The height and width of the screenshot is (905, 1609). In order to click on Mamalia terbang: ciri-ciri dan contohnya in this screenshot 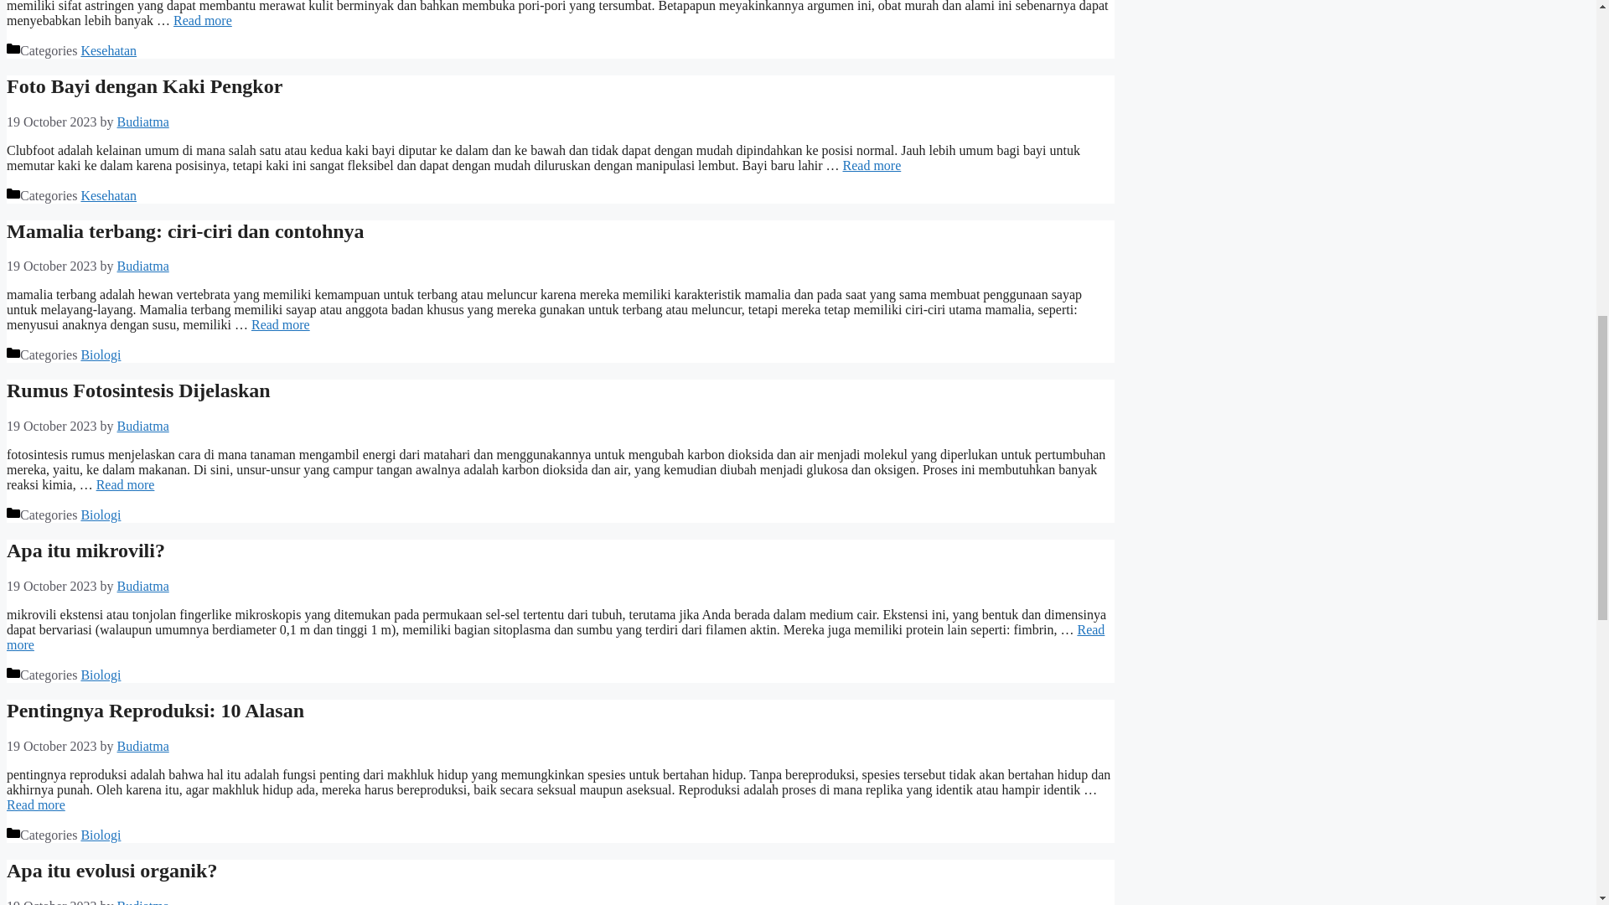, I will do `click(280, 325)`.